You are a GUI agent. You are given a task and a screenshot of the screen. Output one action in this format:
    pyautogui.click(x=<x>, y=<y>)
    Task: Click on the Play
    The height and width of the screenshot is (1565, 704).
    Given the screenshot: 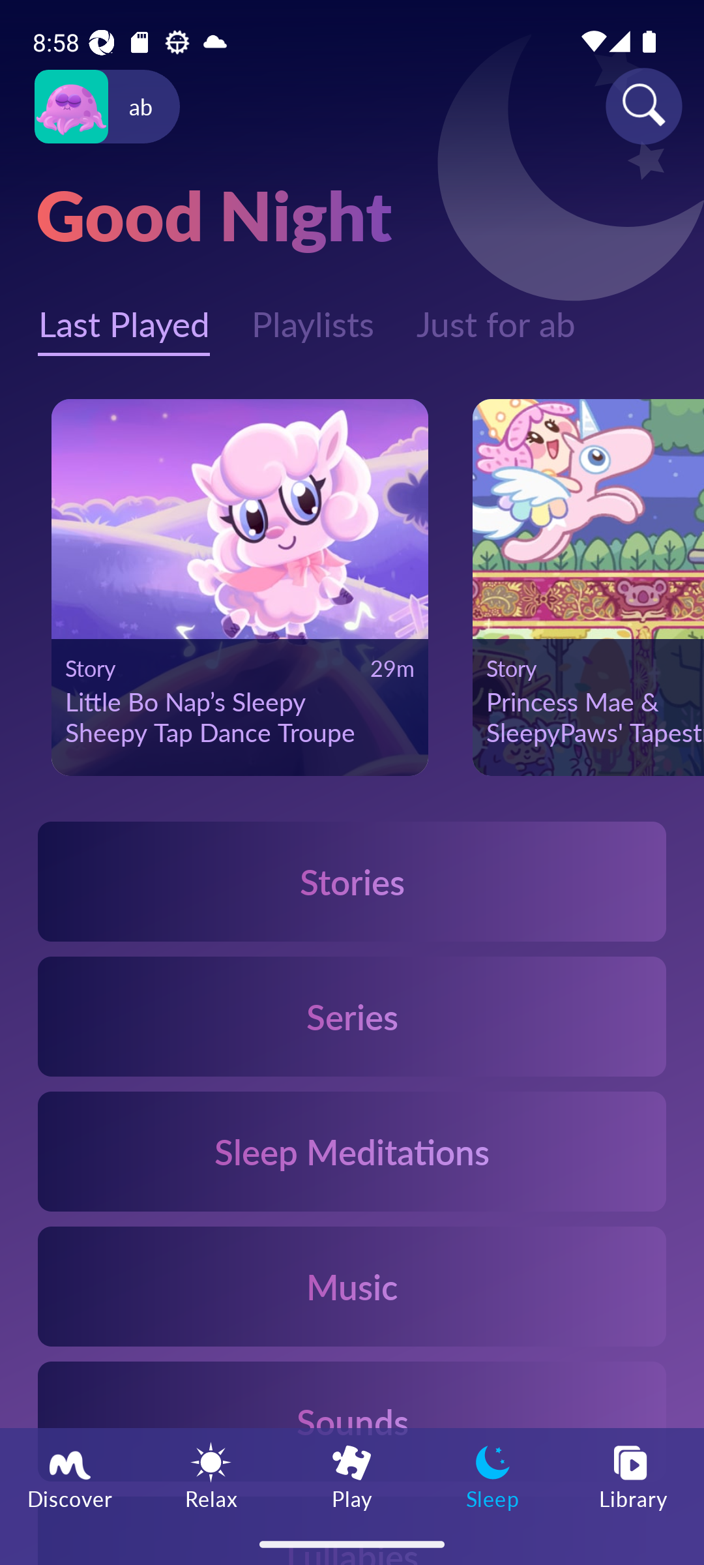 What is the action you would take?
    pyautogui.click(x=352, y=1475)
    